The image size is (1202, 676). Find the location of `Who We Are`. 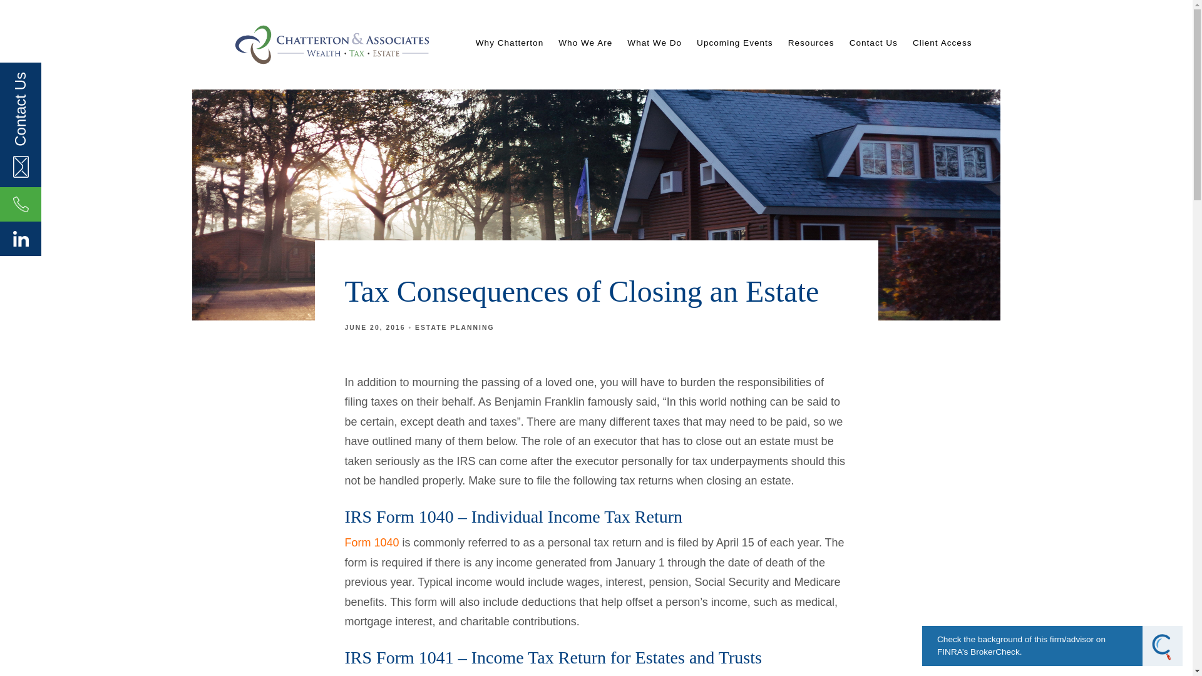

Who We Are is located at coordinates (585, 43).